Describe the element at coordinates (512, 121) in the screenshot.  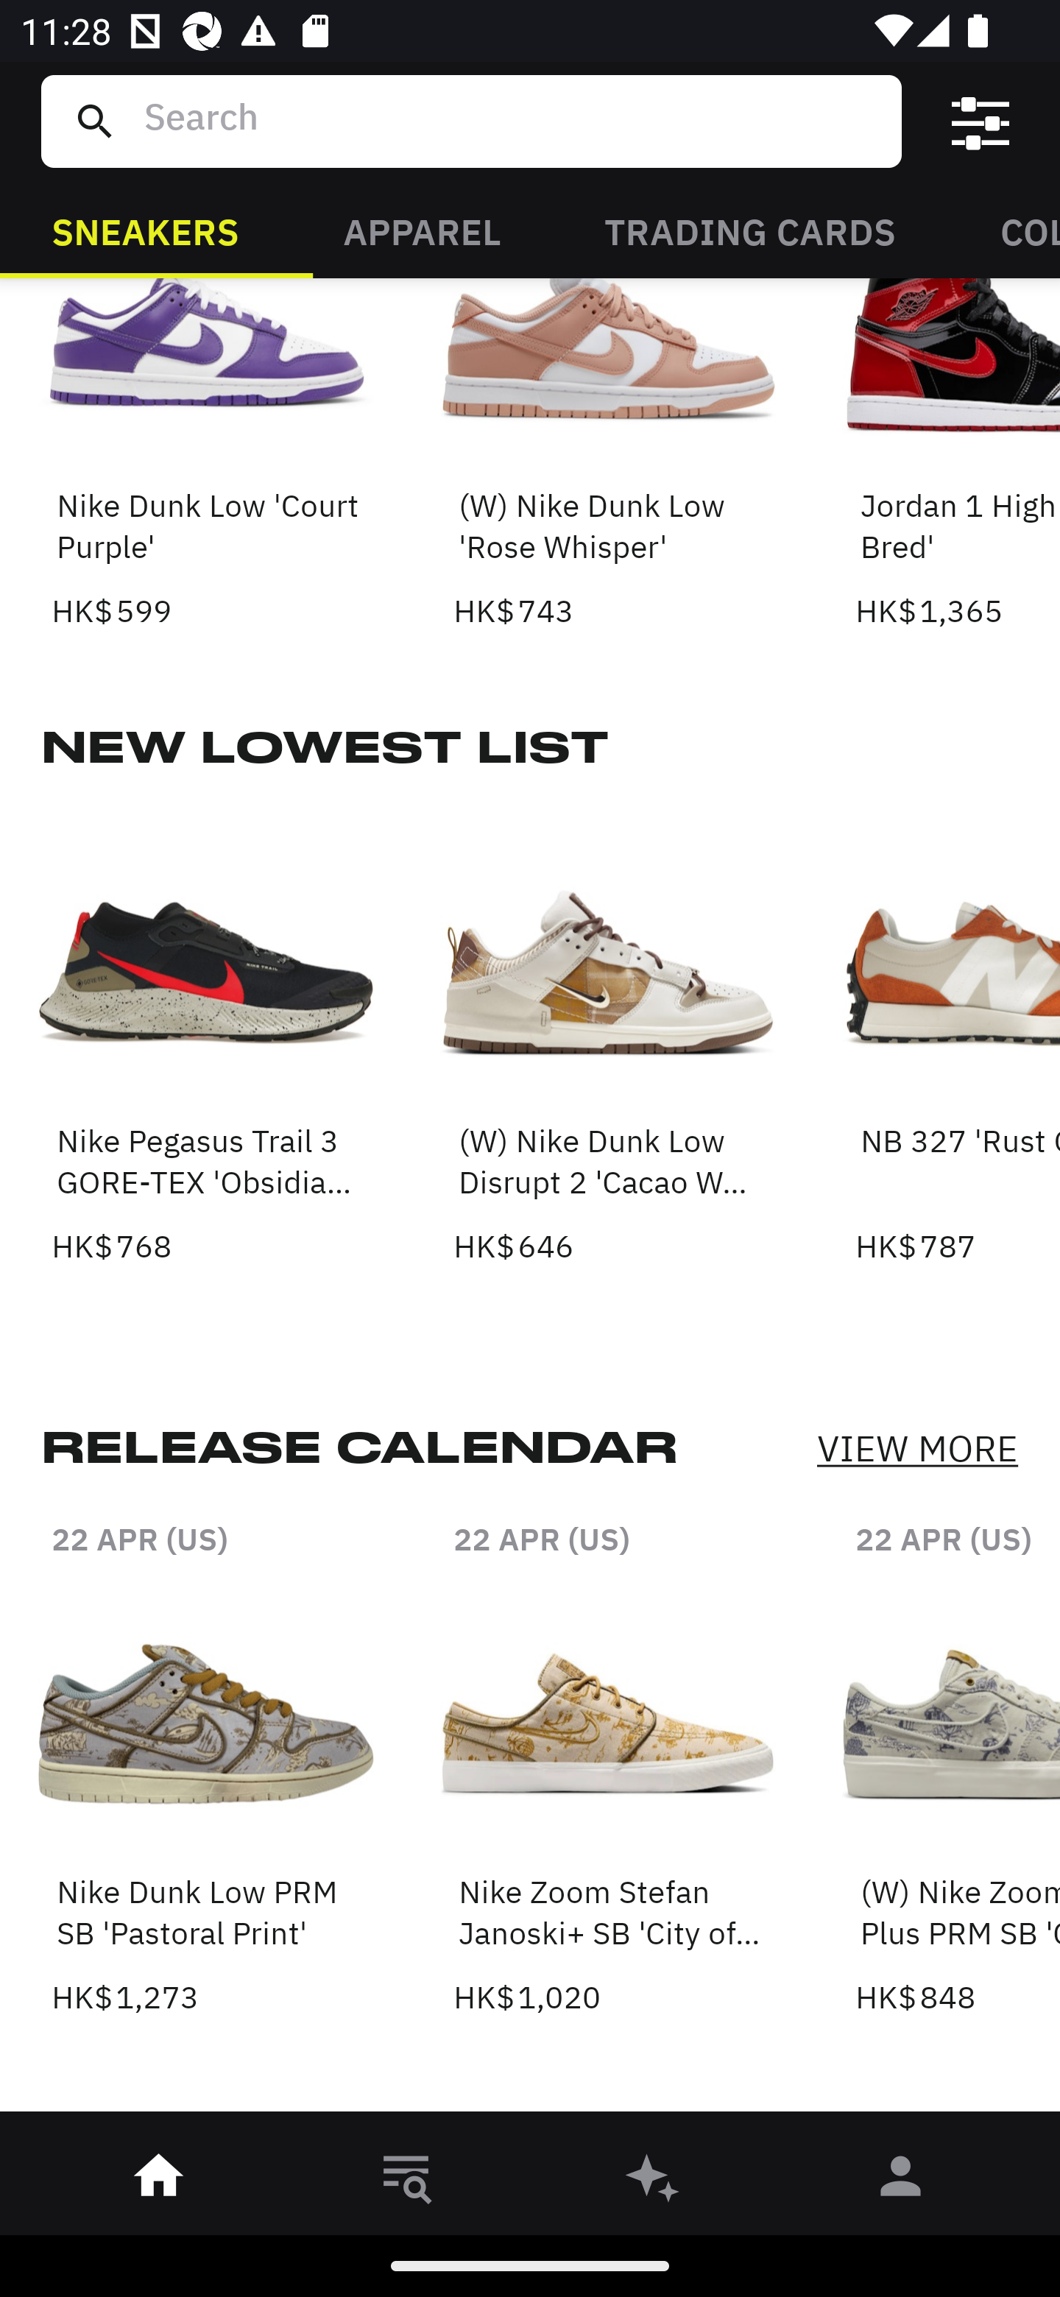
I see `Search` at that location.